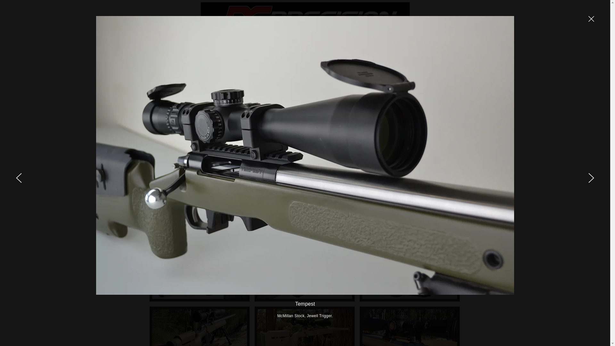  I want to click on Home, so click(161, 43).